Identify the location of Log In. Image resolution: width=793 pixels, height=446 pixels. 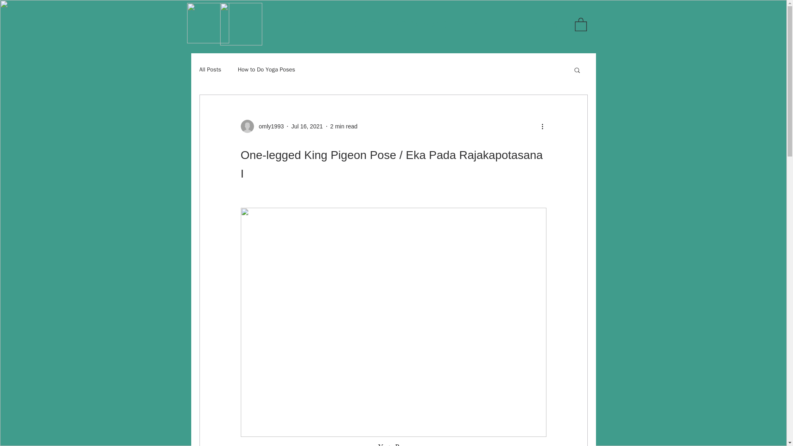
(548, 24).